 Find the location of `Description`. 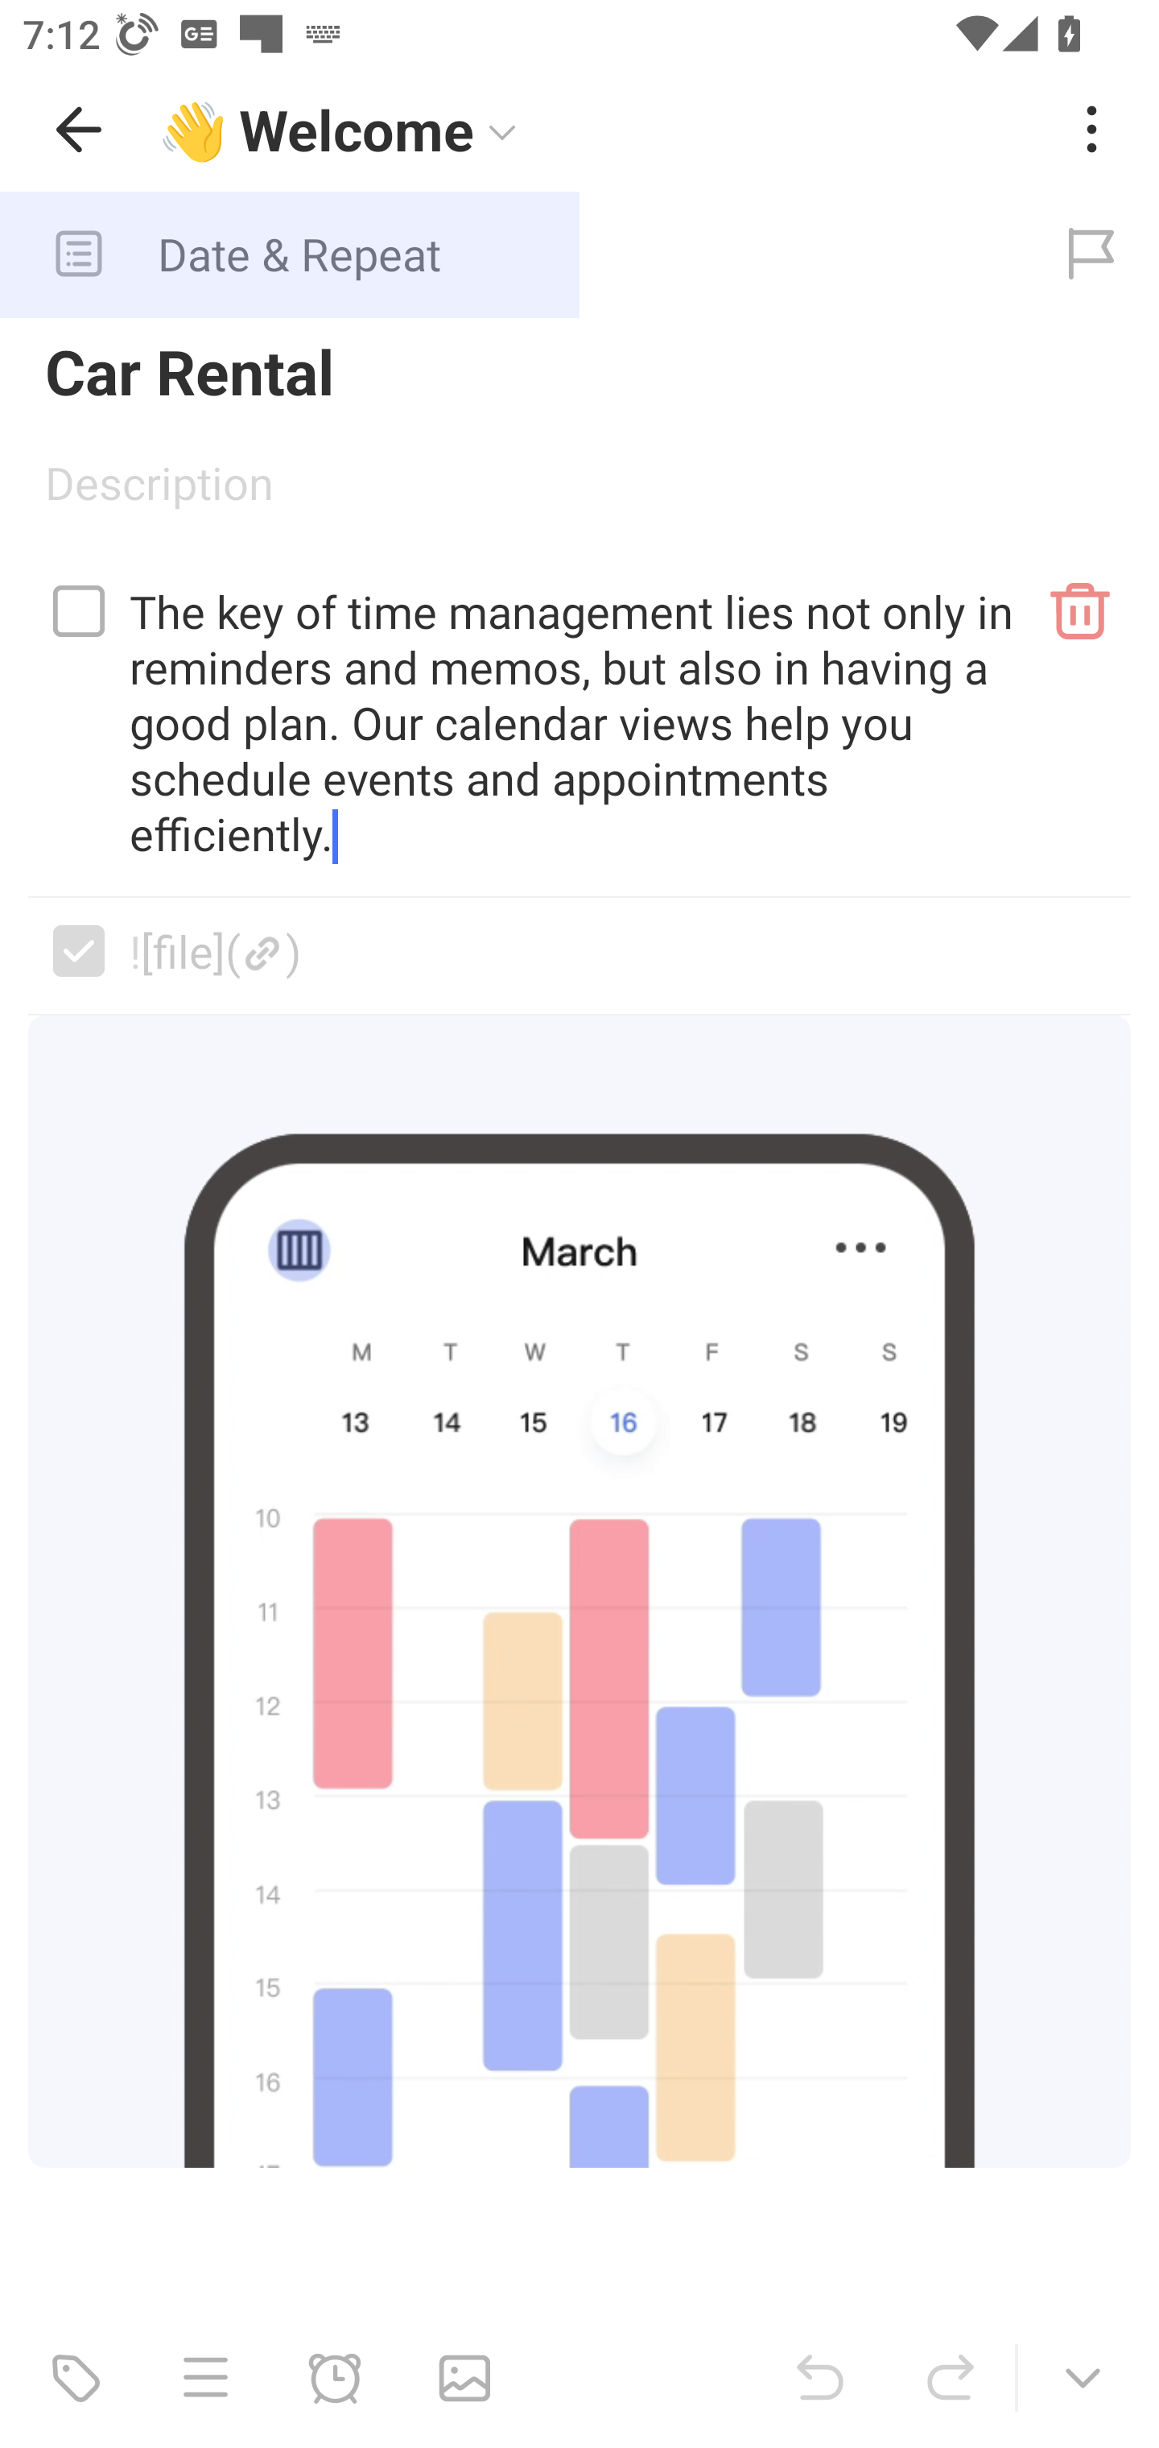

Description is located at coordinates (579, 493).